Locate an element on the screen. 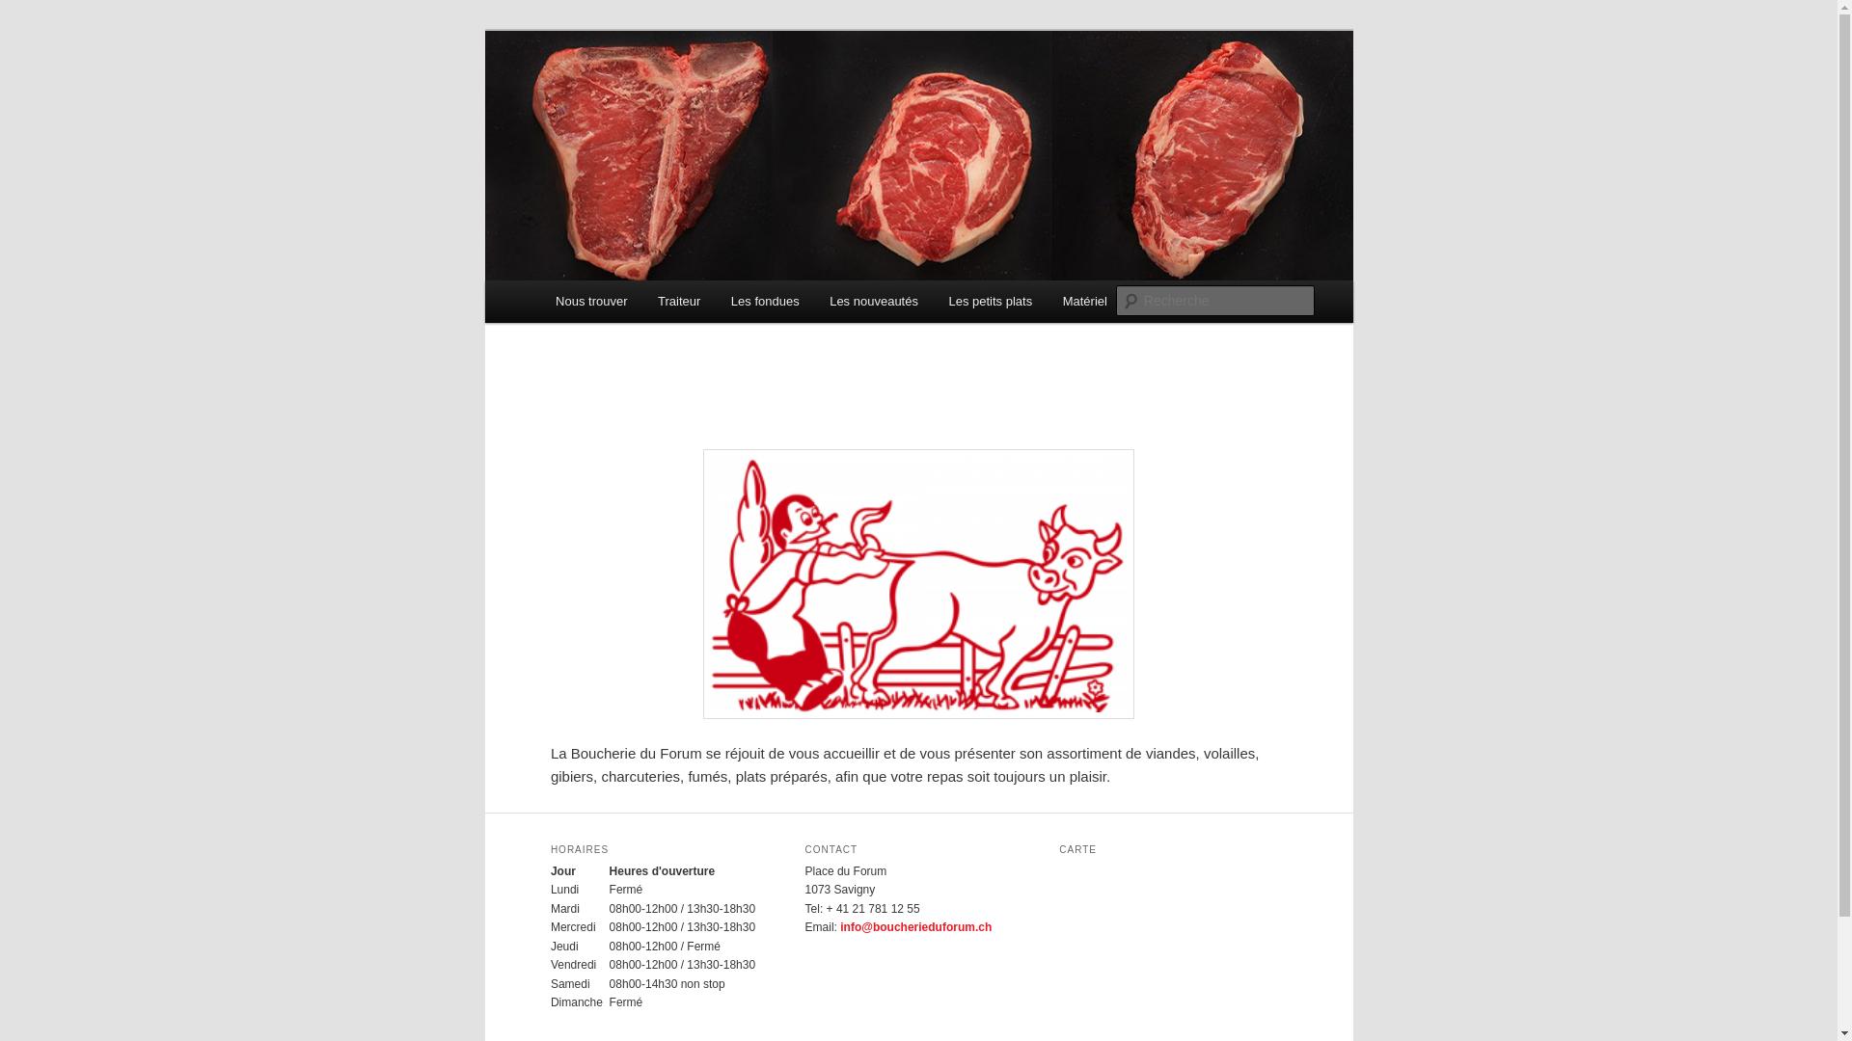  Recherche is located at coordinates (42, 12).